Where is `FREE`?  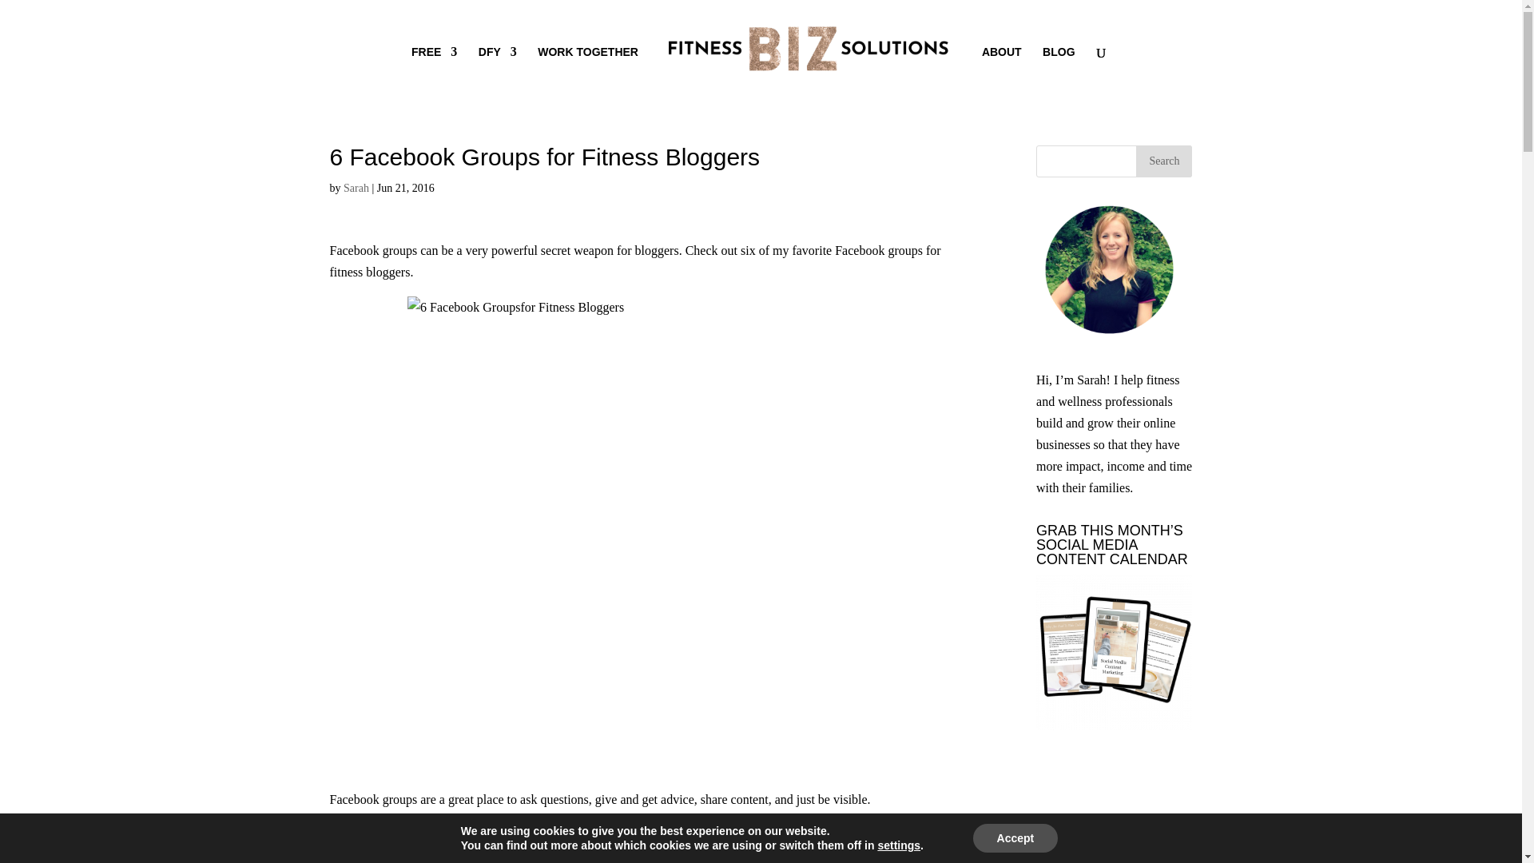
FREE is located at coordinates (434, 73).